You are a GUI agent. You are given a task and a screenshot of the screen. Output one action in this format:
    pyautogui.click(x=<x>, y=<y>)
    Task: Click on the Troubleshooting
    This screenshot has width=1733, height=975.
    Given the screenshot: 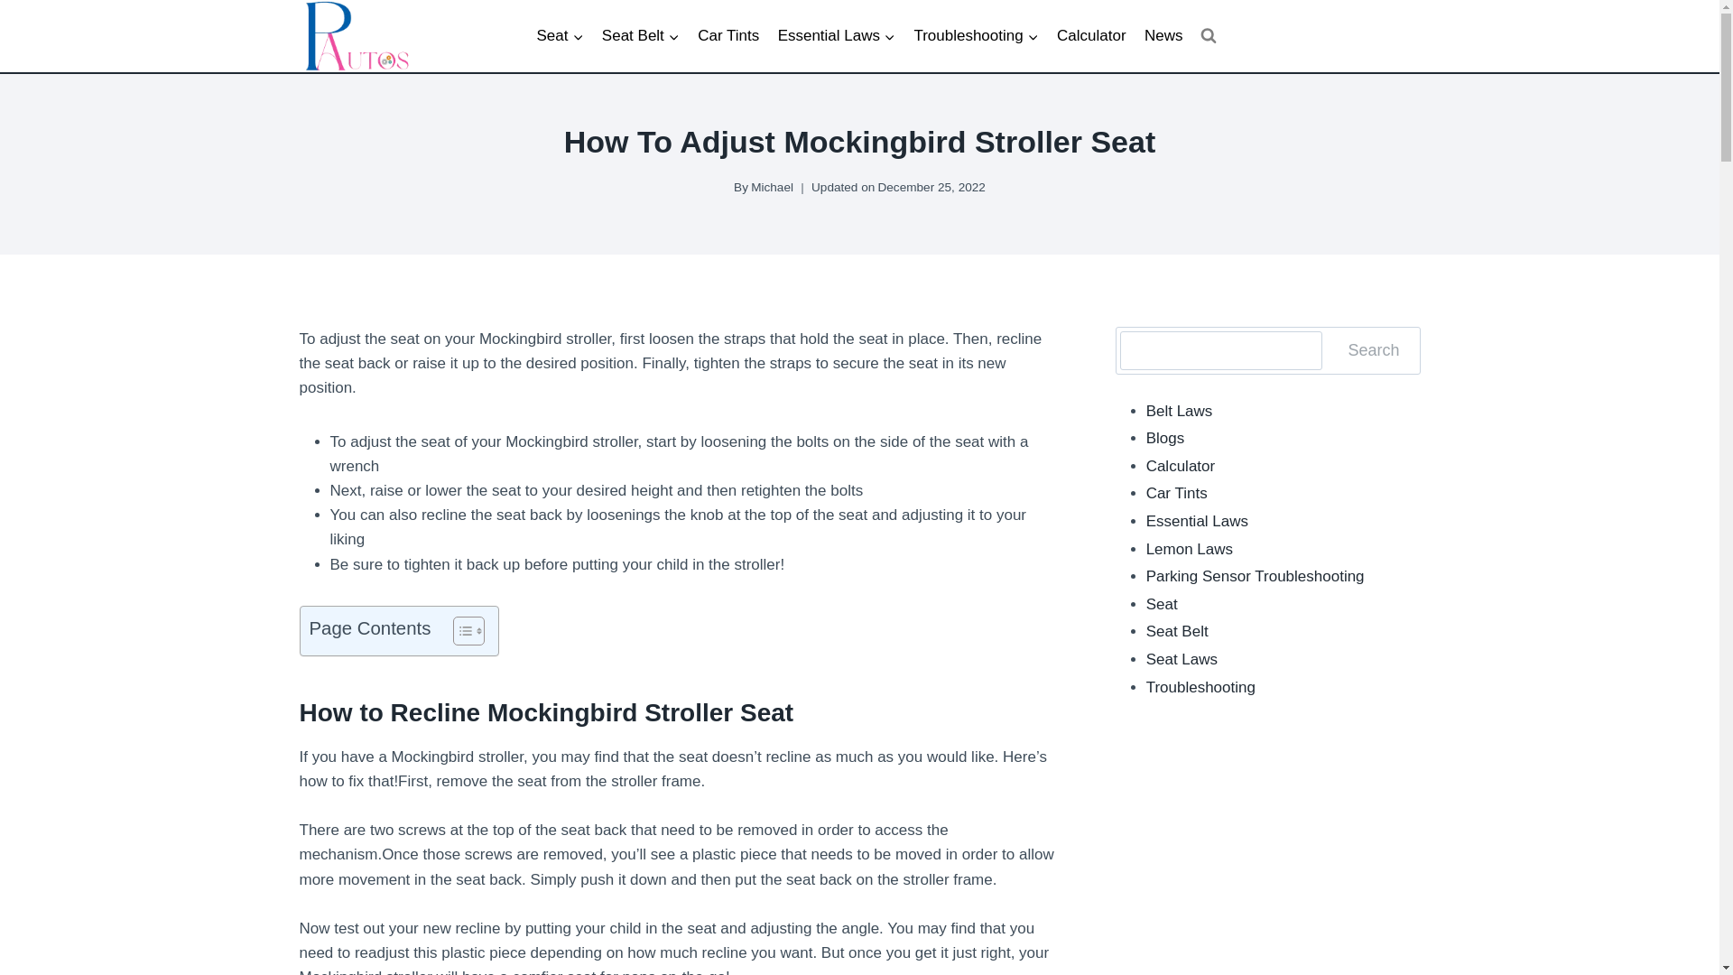 What is the action you would take?
    pyautogui.click(x=977, y=36)
    